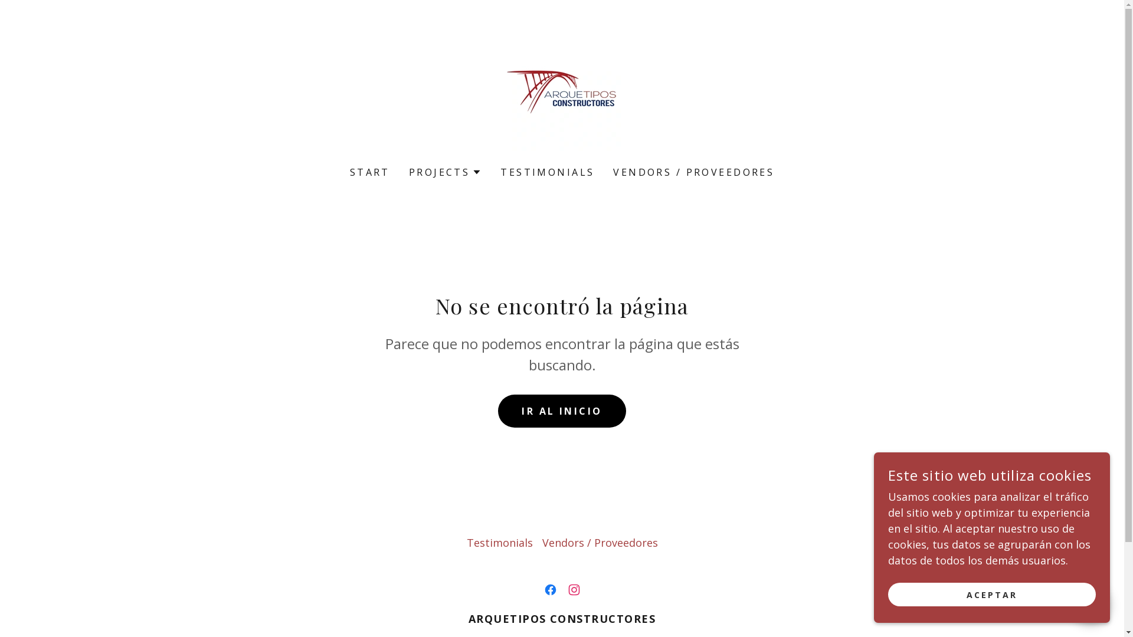 The height and width of the screenshot is (637, 1133). Describe the element at coordinates (694, 172) in the screenshot. I see `VENDORS / PROVEEDORES` at that location.